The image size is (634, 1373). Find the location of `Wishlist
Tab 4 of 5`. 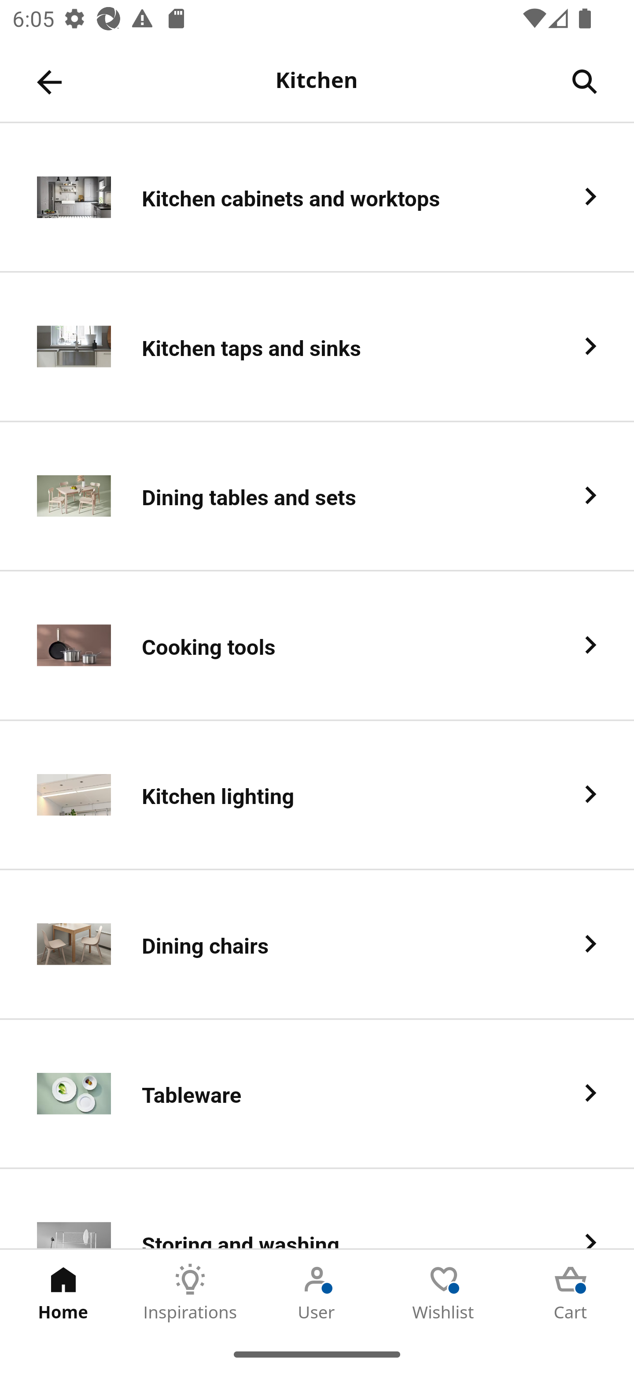

Wishlist
Tab 4 of 5 is located at coordinates (444, 1292).